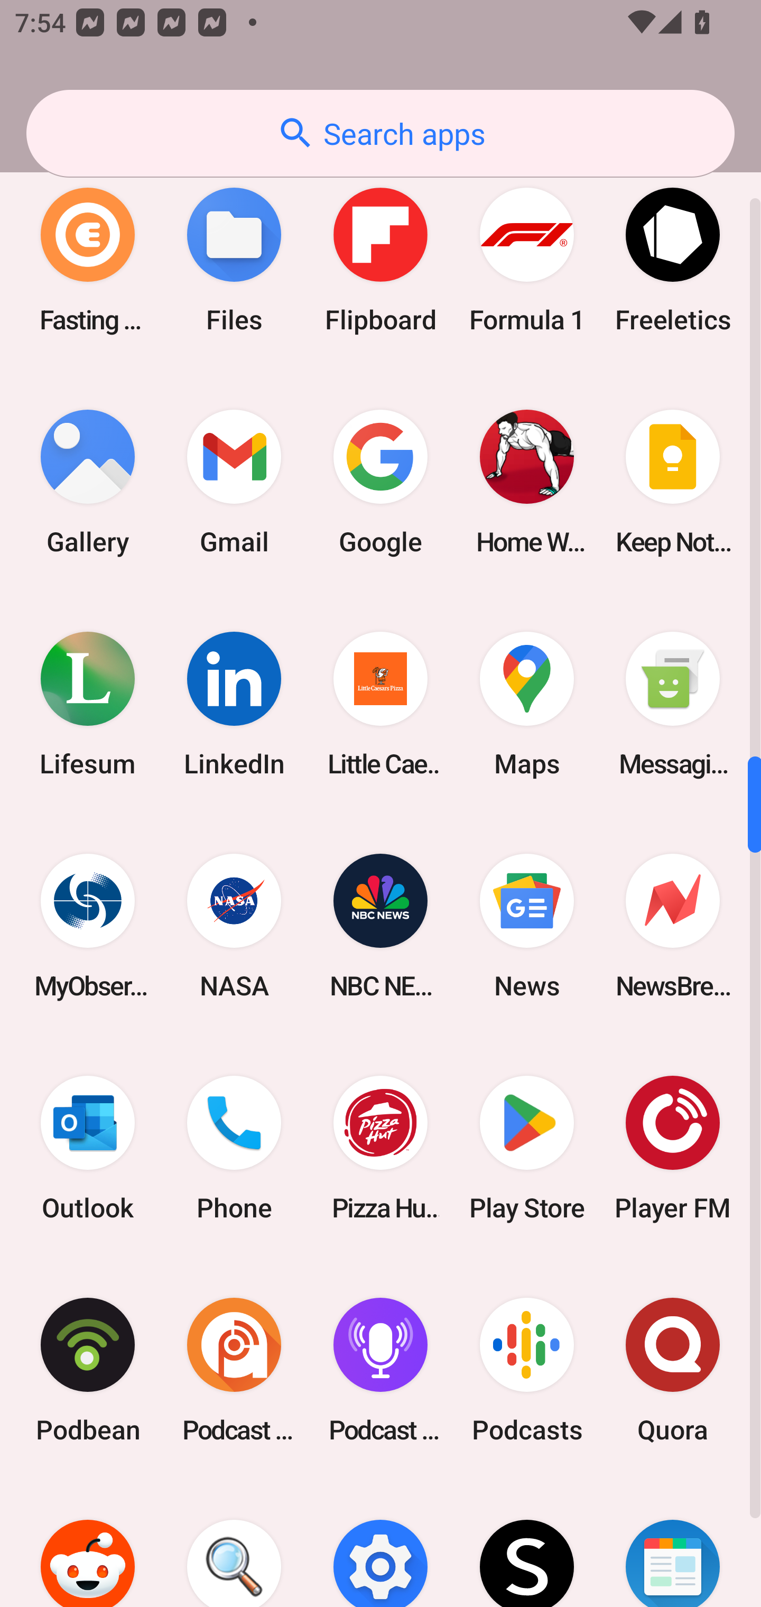 The width and height of the screenshot is (761, 1607). What do you see at coordinates (673, 482) in the screenshot?
I see `Keep Notes` at bounding box center [673, 482].